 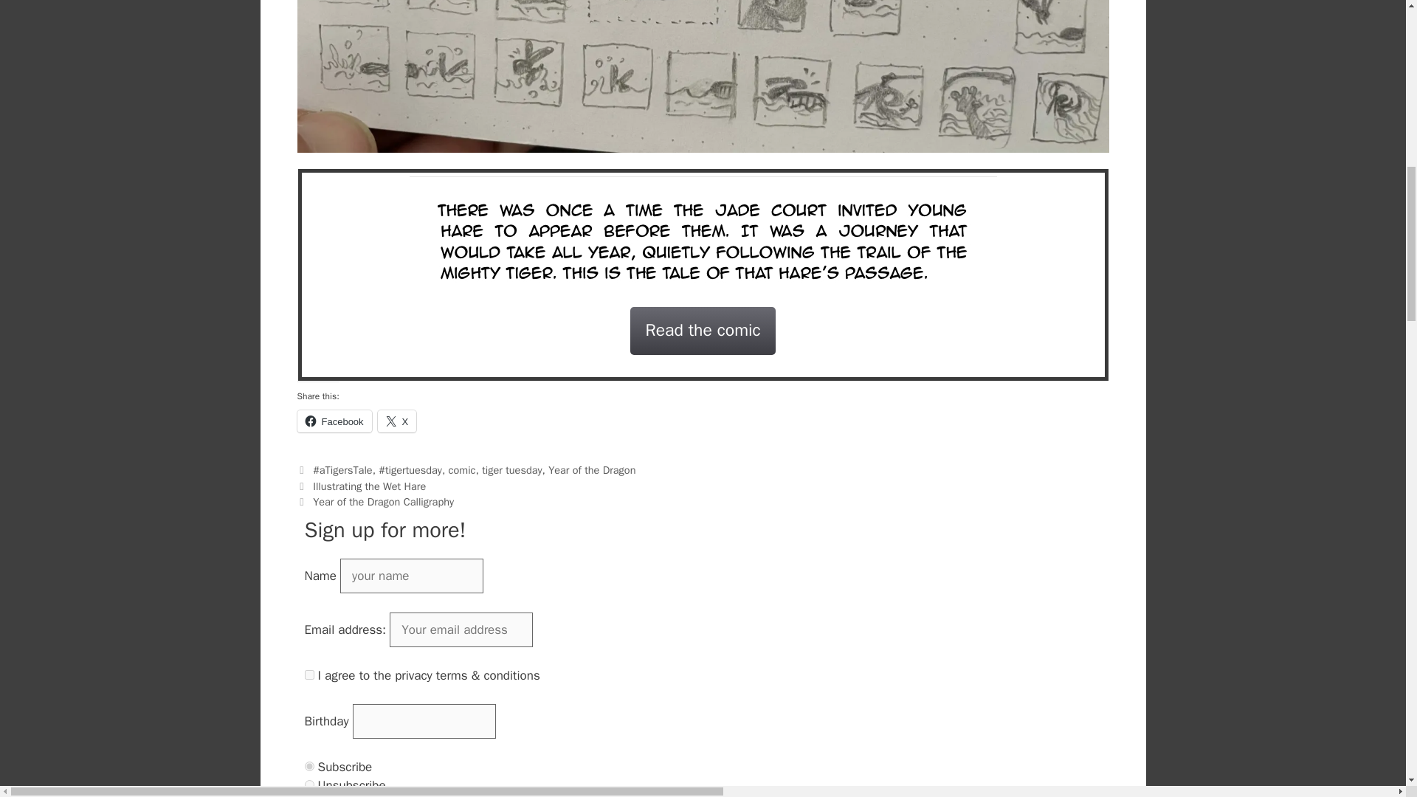 What do you see at coordinates (308, 785) in the screenshot?
I see `unsubscribe` at bounding box center [308, 785].